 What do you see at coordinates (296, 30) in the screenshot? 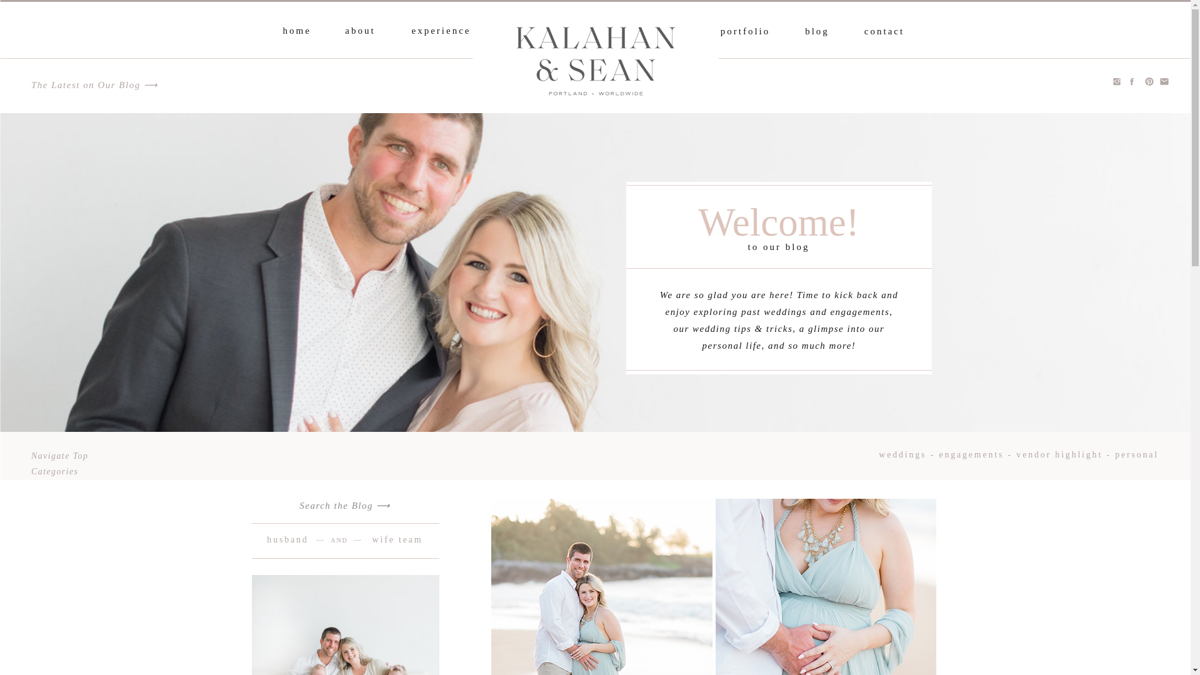
I see `home` at bounding box center [296, 30].